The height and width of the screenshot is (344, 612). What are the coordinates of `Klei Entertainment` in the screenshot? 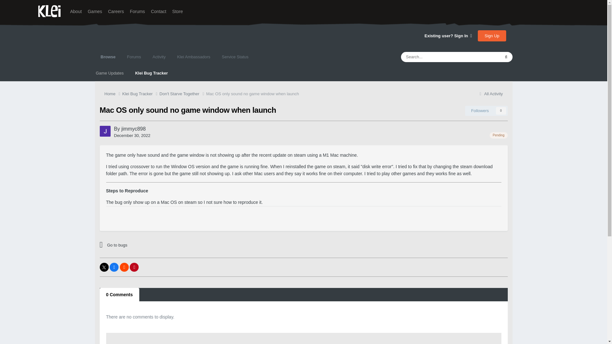 It's located at (49, 11).